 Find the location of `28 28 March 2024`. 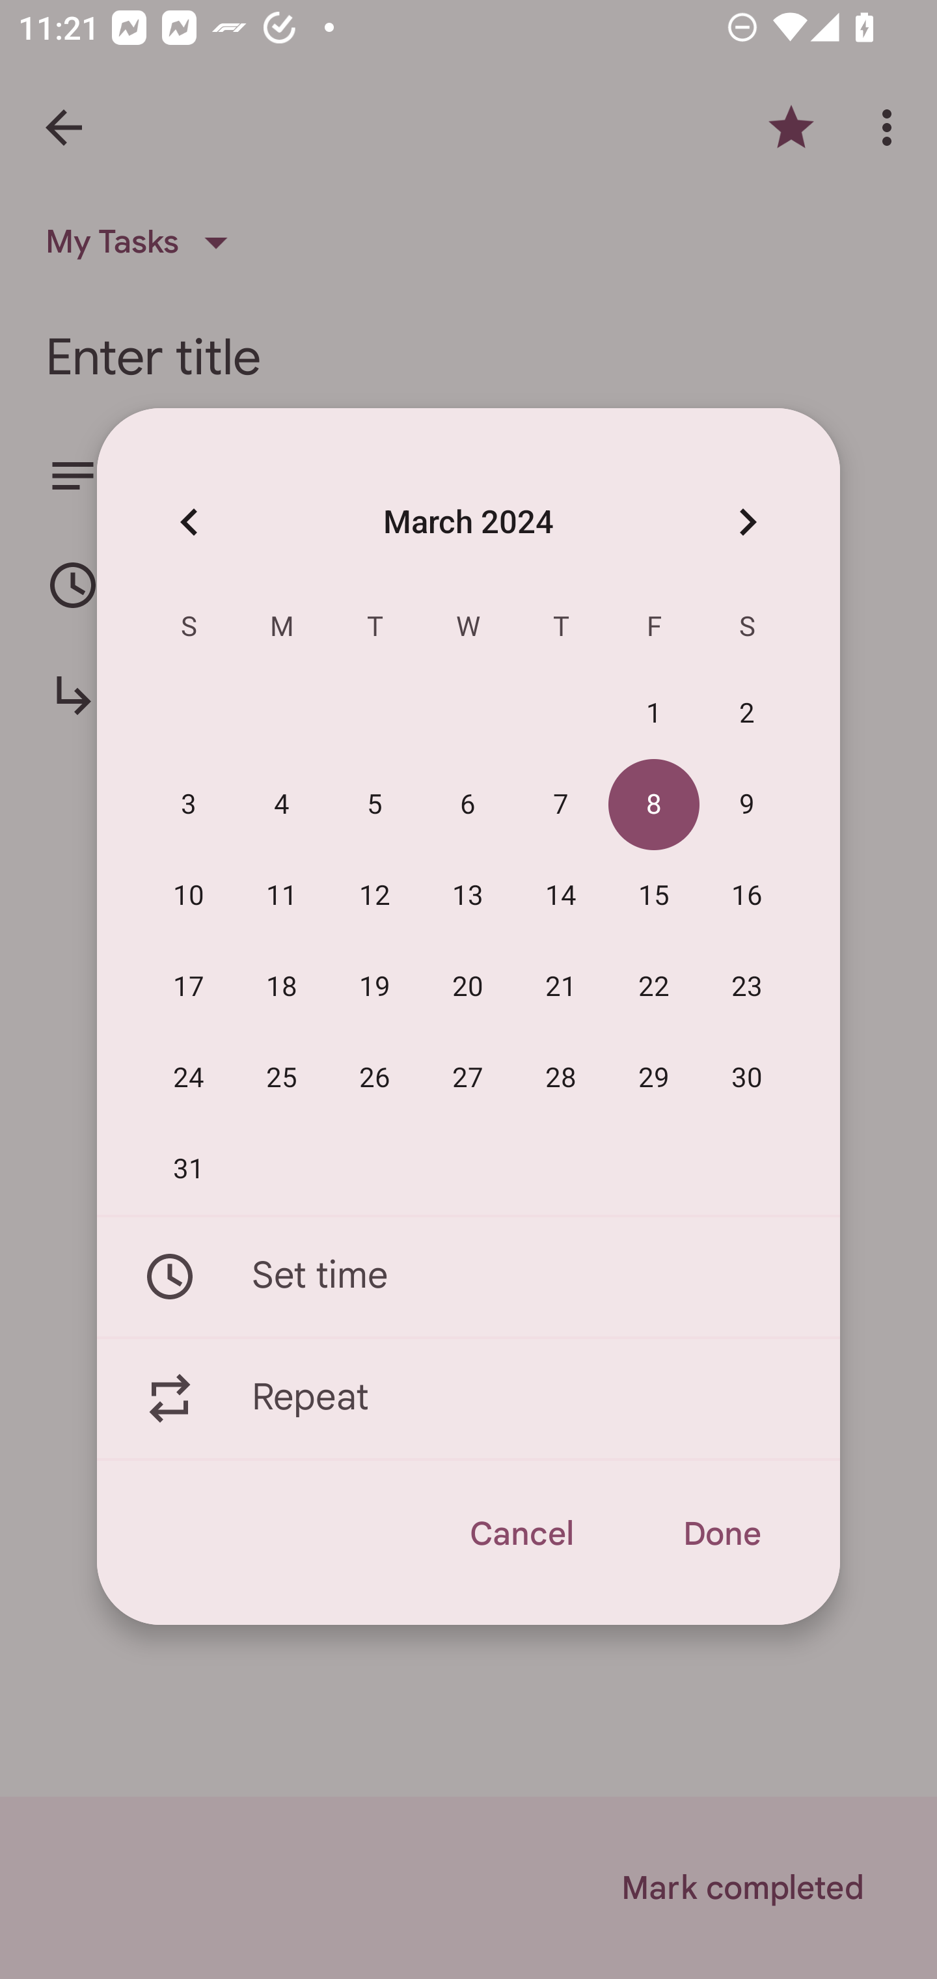

28 28 March 2024 is located at coordinates (561, 1078).